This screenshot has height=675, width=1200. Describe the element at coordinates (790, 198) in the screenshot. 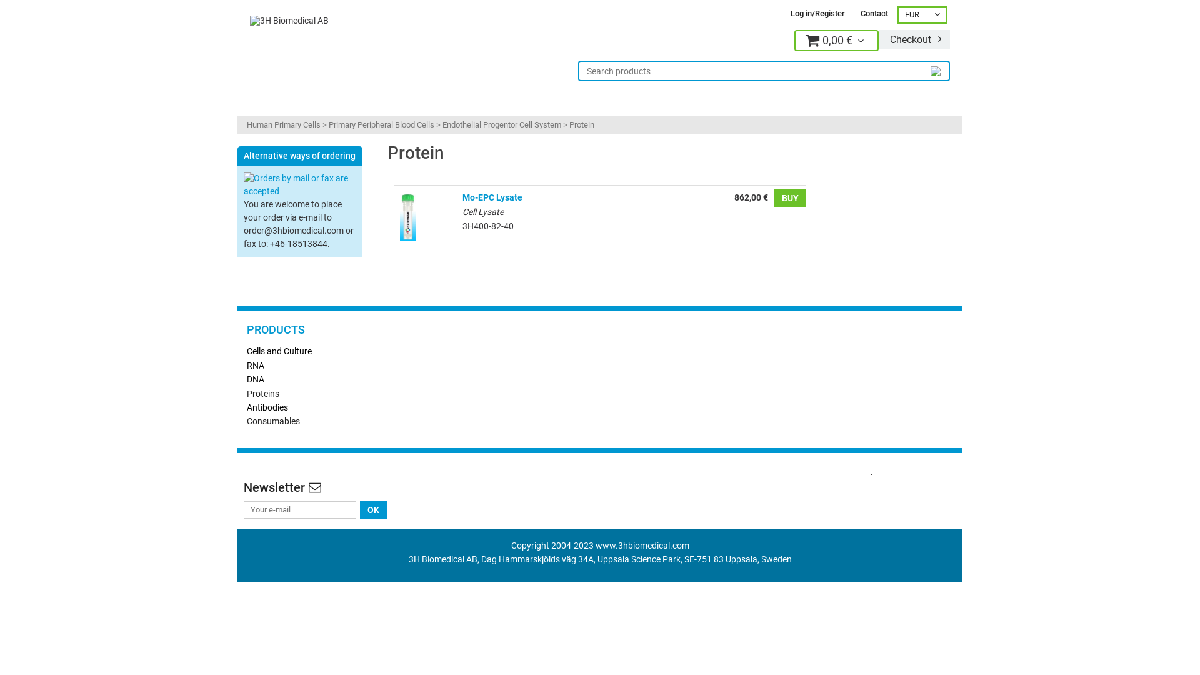

I see `BUY` at that location.